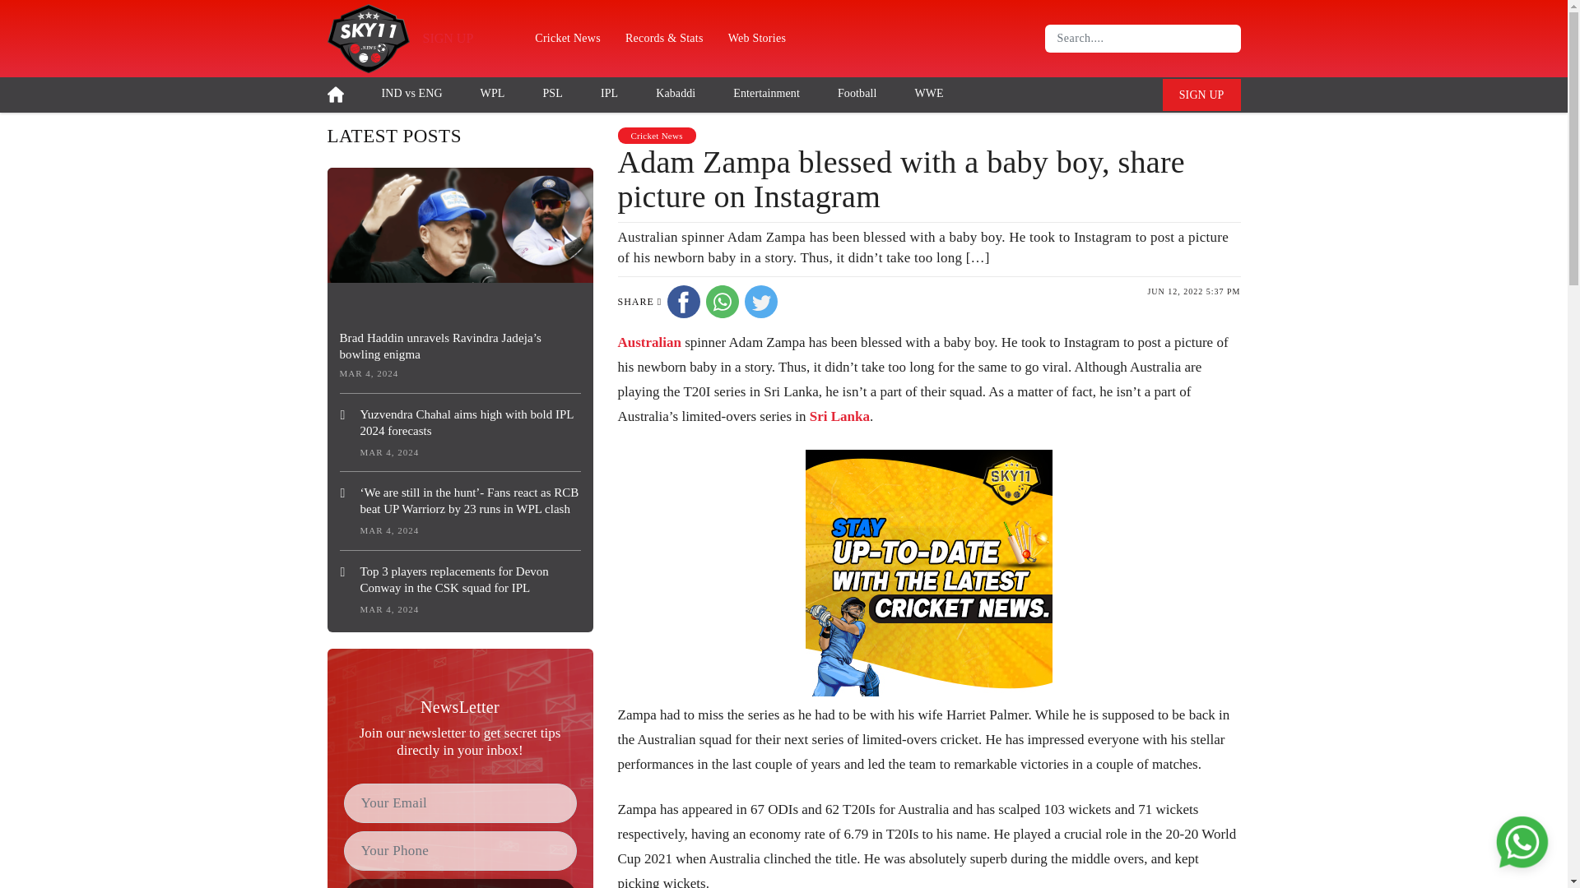 The width and height of the screenshot is (1580, 888). What do you see at coordinates (492, 92) in the screenshot?
I see `WPL` at bounding box center [492, 92].